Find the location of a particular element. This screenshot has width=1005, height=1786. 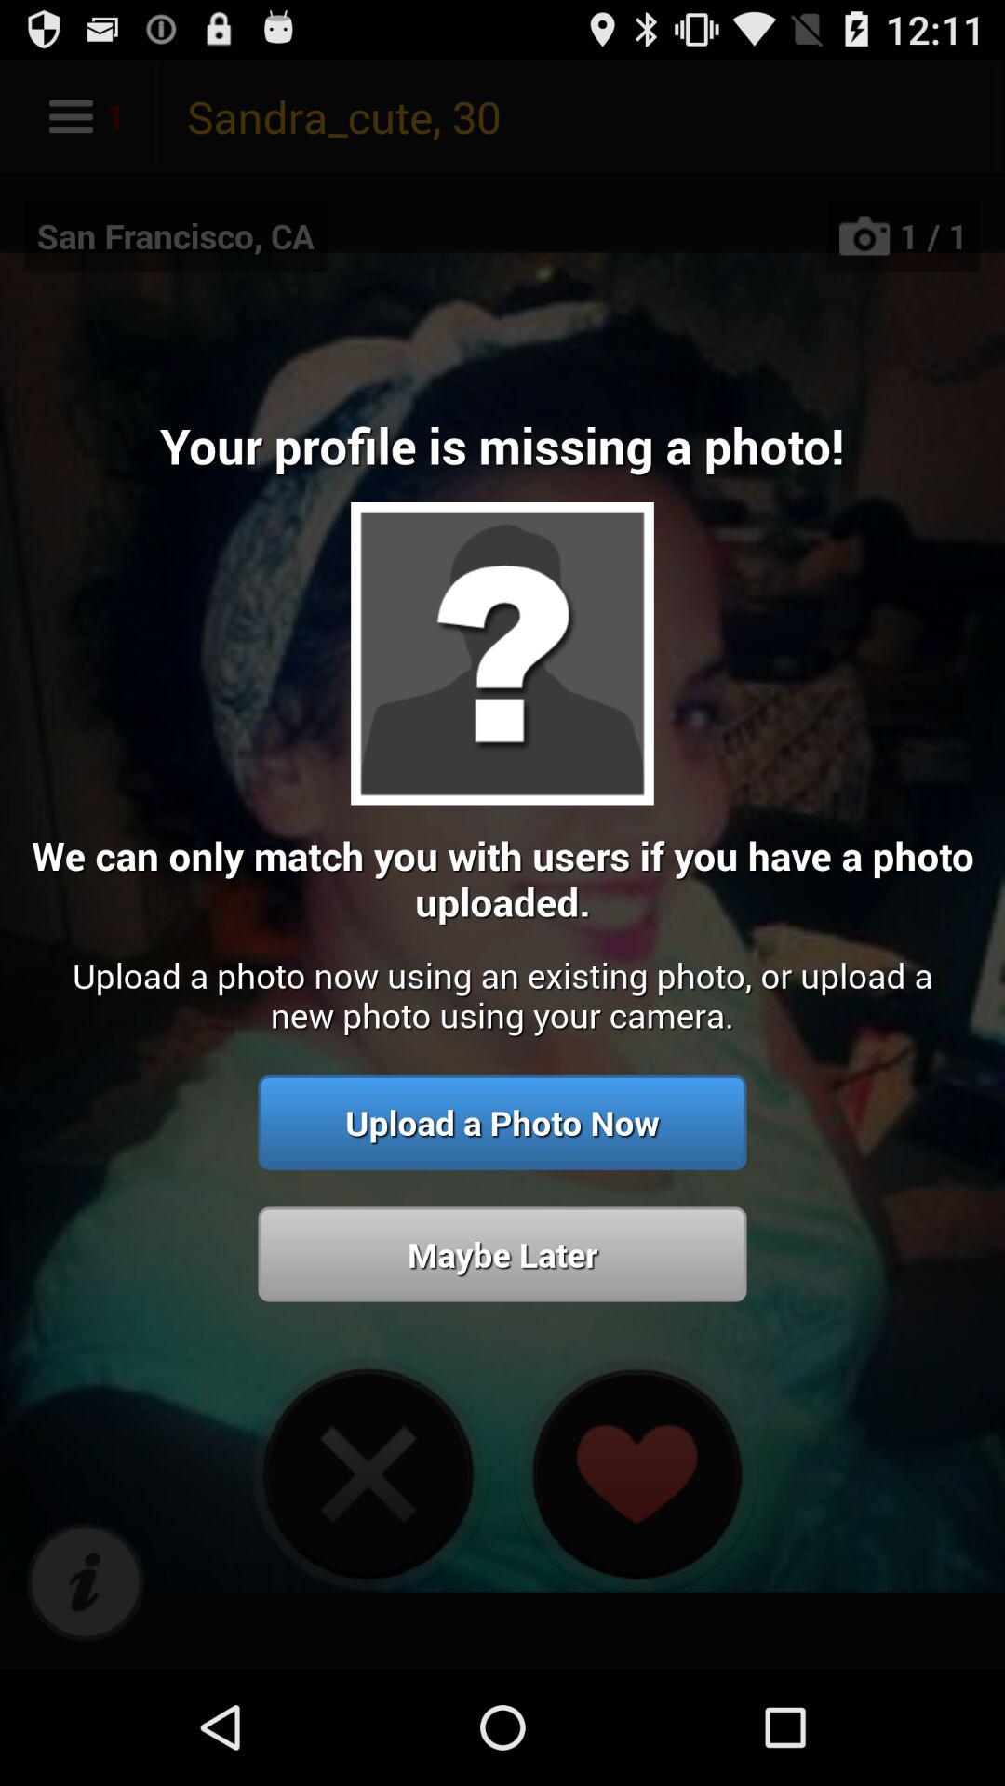

like photo is located at coordinates (636, 1473).